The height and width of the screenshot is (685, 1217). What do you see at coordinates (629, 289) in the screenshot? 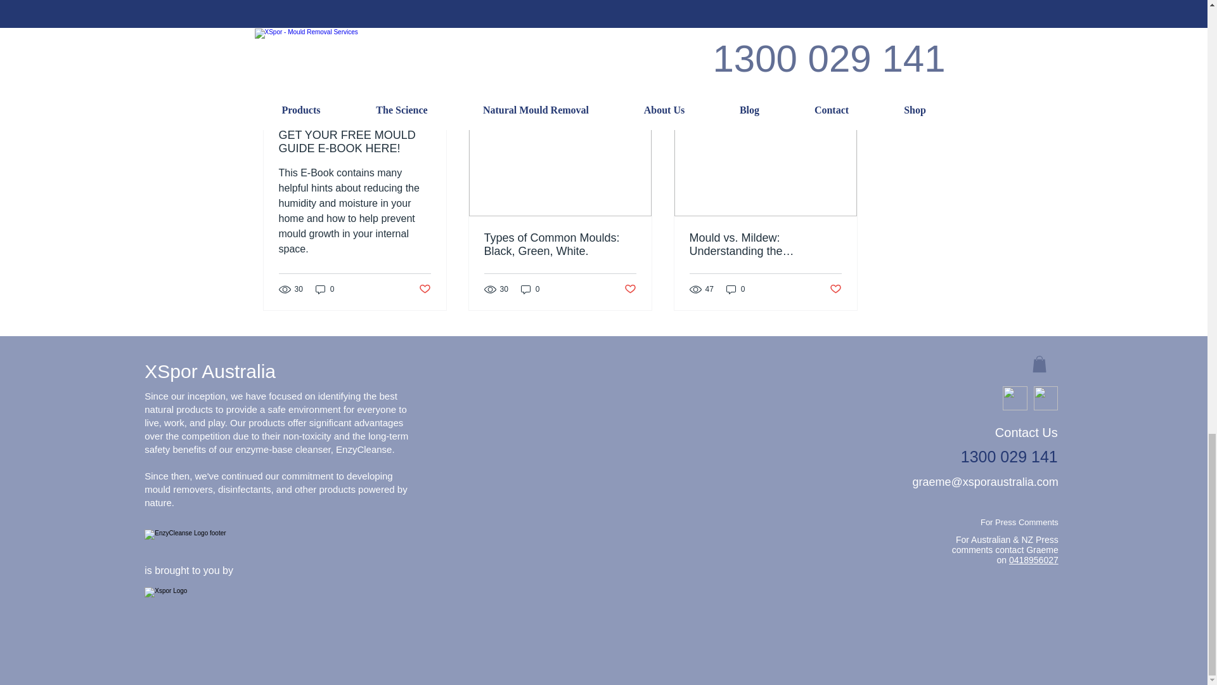
I see `Post not marked as liked` at bounding box center [629, 289].